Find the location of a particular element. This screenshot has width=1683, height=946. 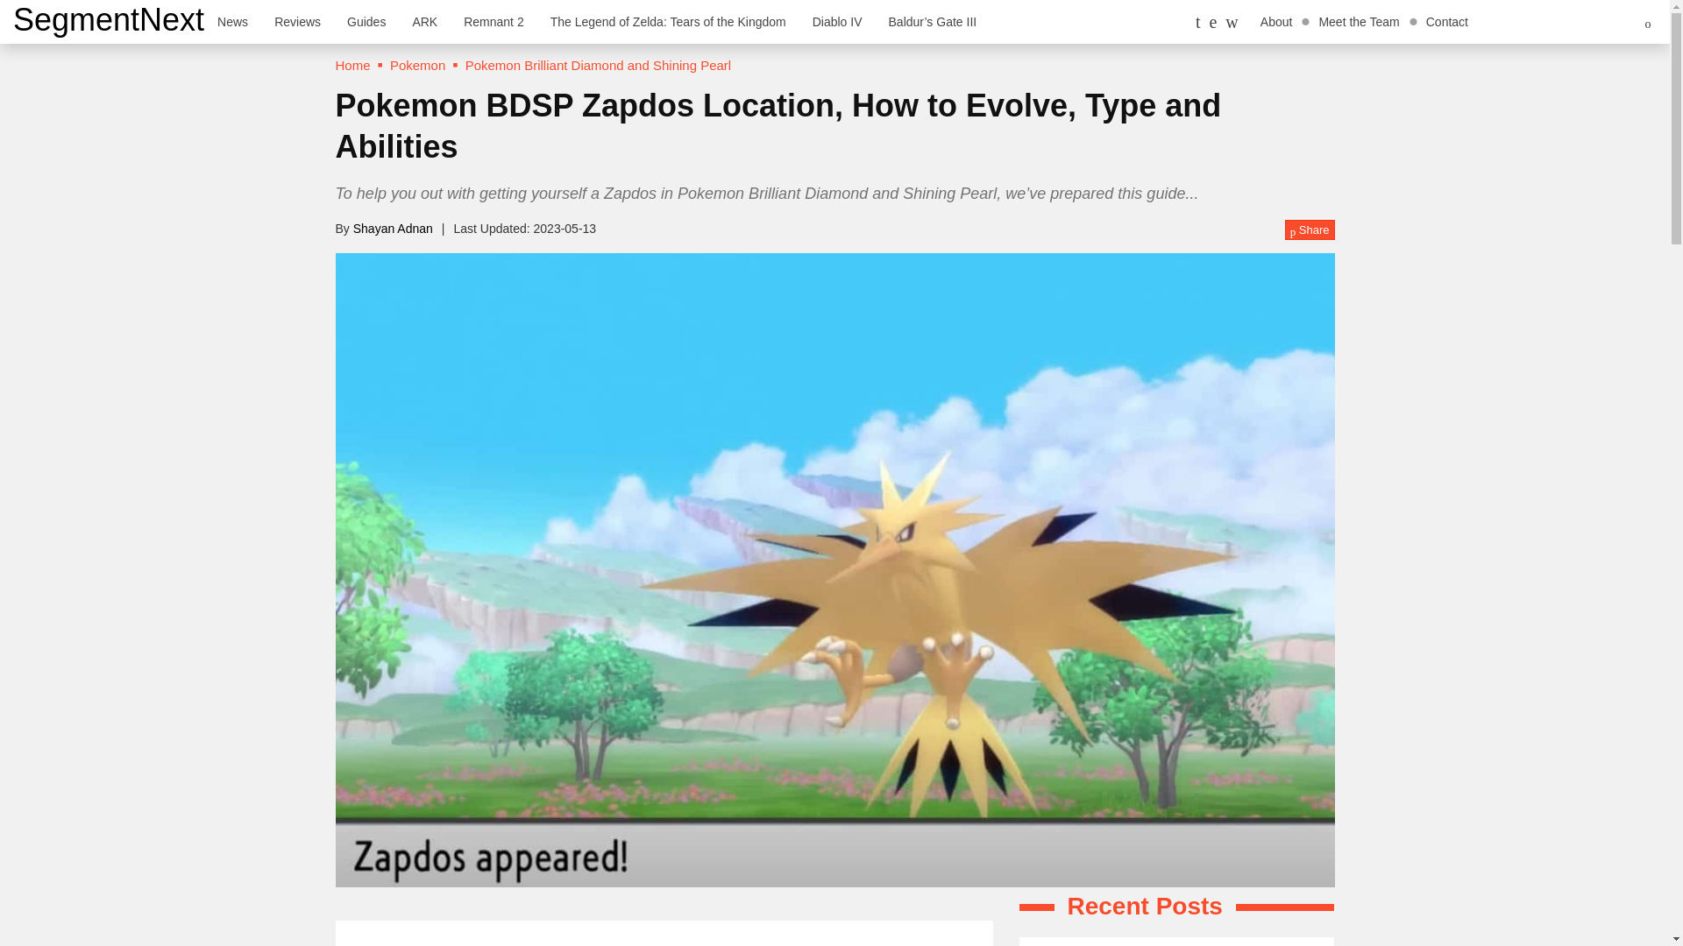

Guides is located at coordinates (366, 21).